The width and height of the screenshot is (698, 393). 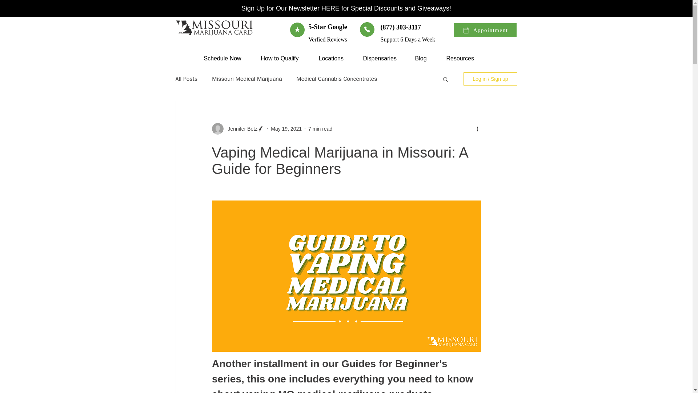 What do you see at coordinates (186, 79) in the screenshot?
I see `All Posts` at bounding box center [186, 79].